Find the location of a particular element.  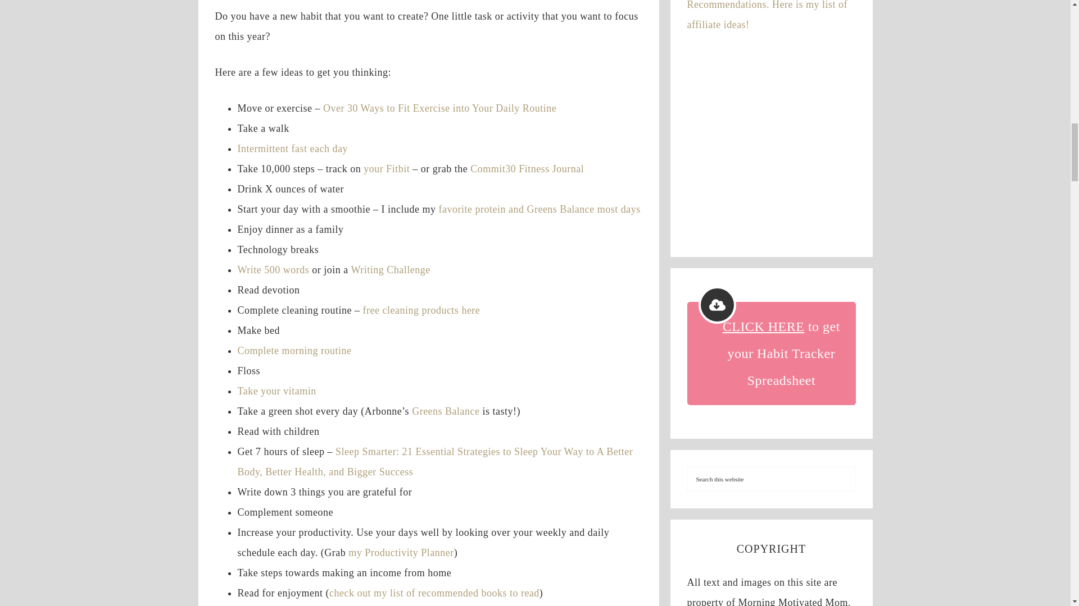

Intermittent fast each day is located at coordinates (292, 148).